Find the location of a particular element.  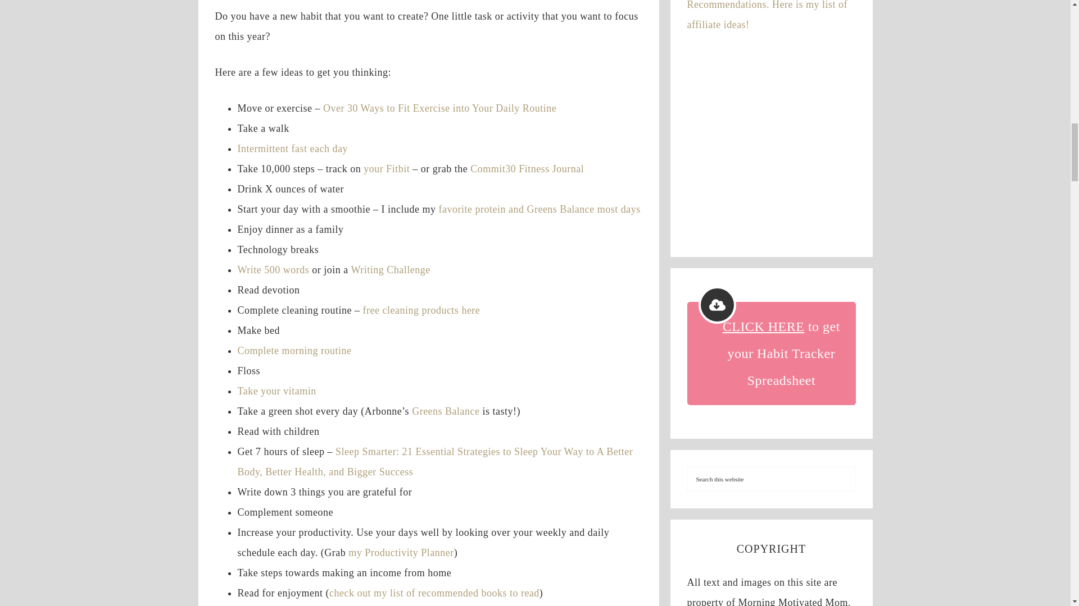

Intermittent fast each day is located at coordinates (292, 148).